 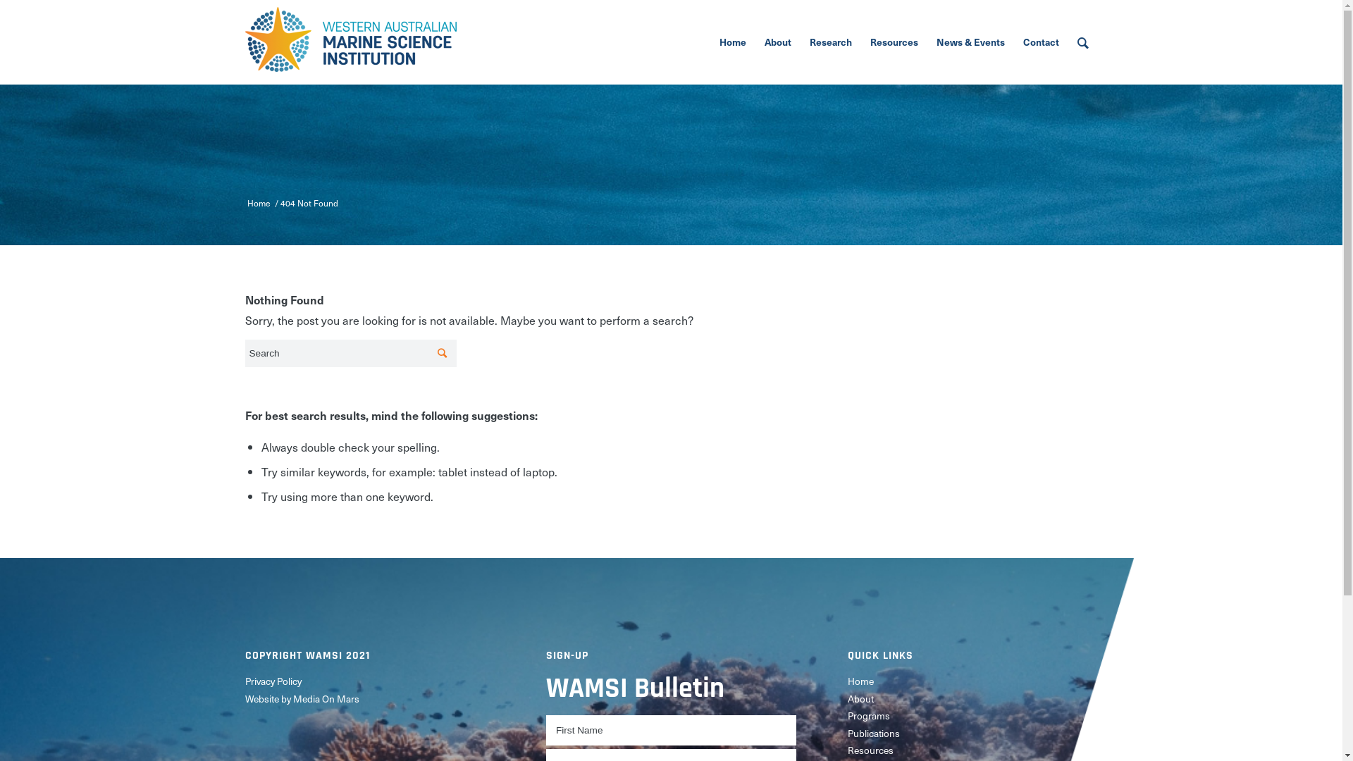 I want to click on News & Events, so click(x=971, y=42).